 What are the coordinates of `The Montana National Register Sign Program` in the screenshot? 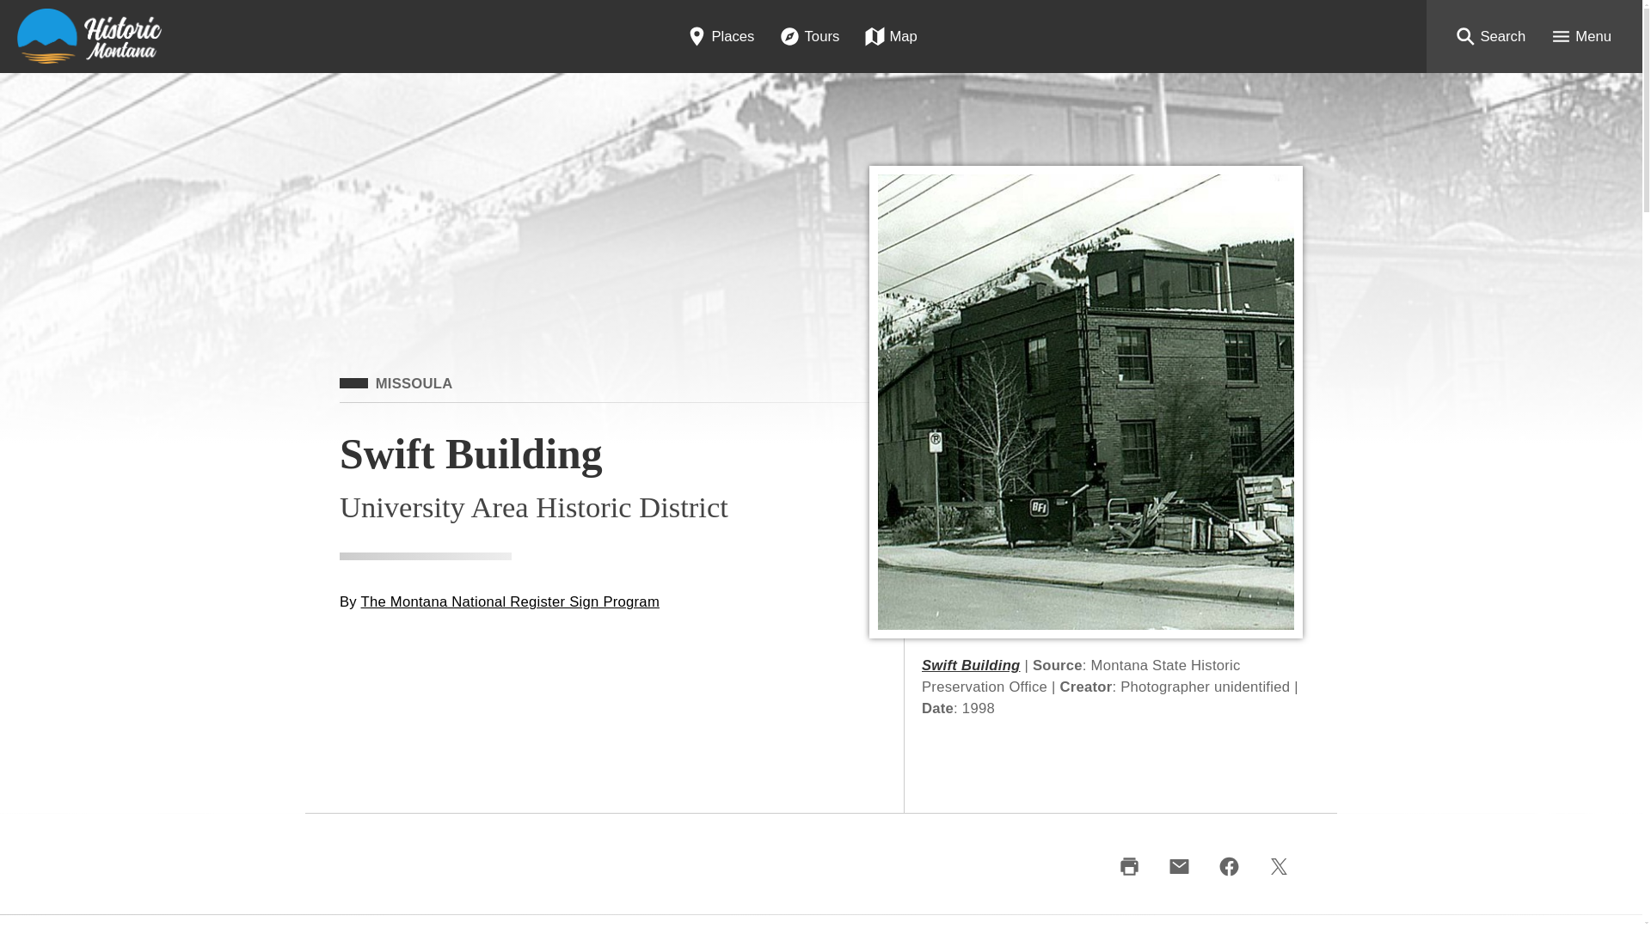 It's located at (511, 601).